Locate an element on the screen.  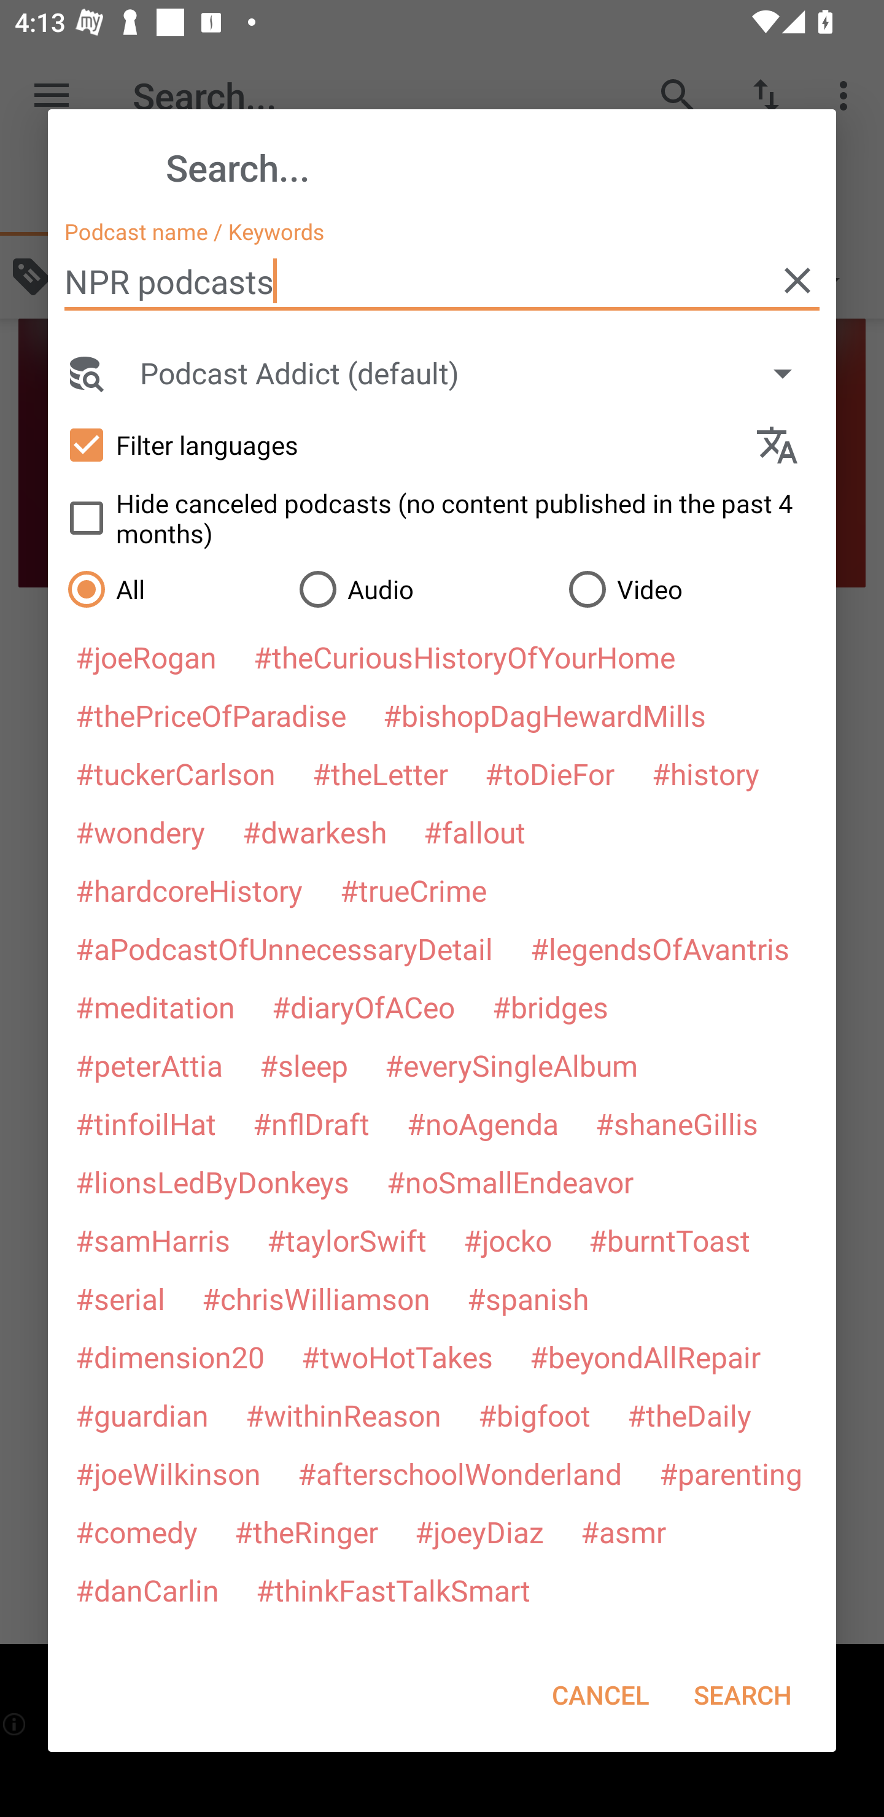
#wondery is located at coordinates (140, 832).